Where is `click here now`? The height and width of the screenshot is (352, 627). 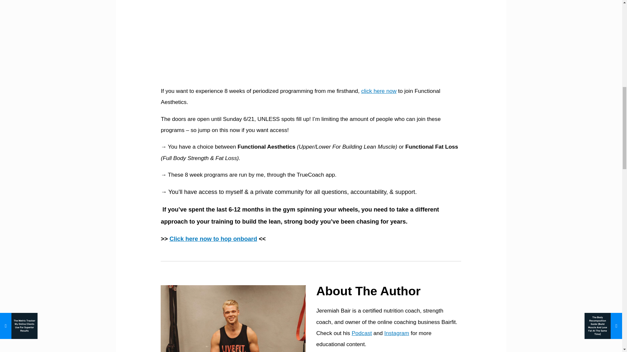
click here now is located at coordinates (378, 91).